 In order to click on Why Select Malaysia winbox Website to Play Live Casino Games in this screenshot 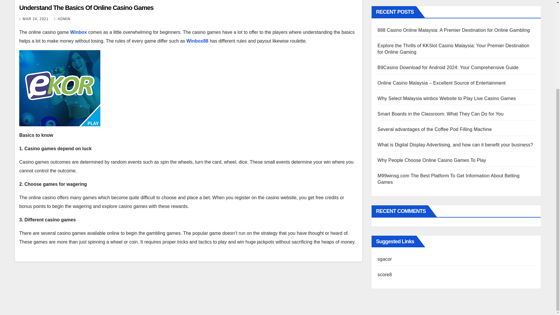, I will do `click(447, 98)`.